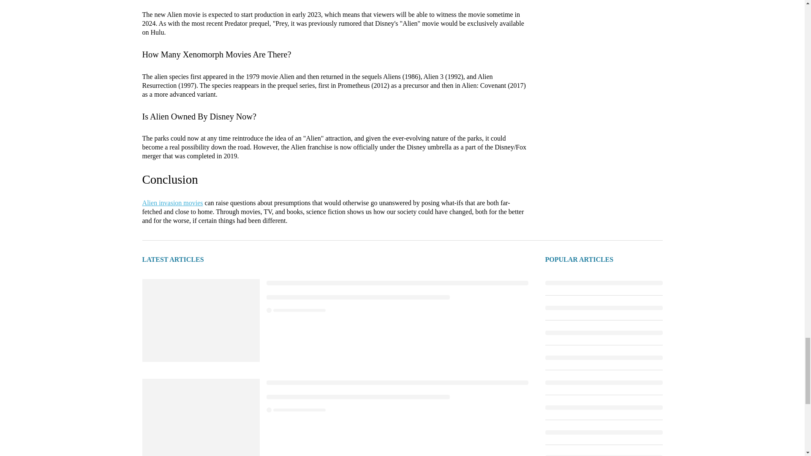  What do you see at coordinates (170, 179) in the screenshot?
I see `Conclusion` at bounding box center [170, 179].